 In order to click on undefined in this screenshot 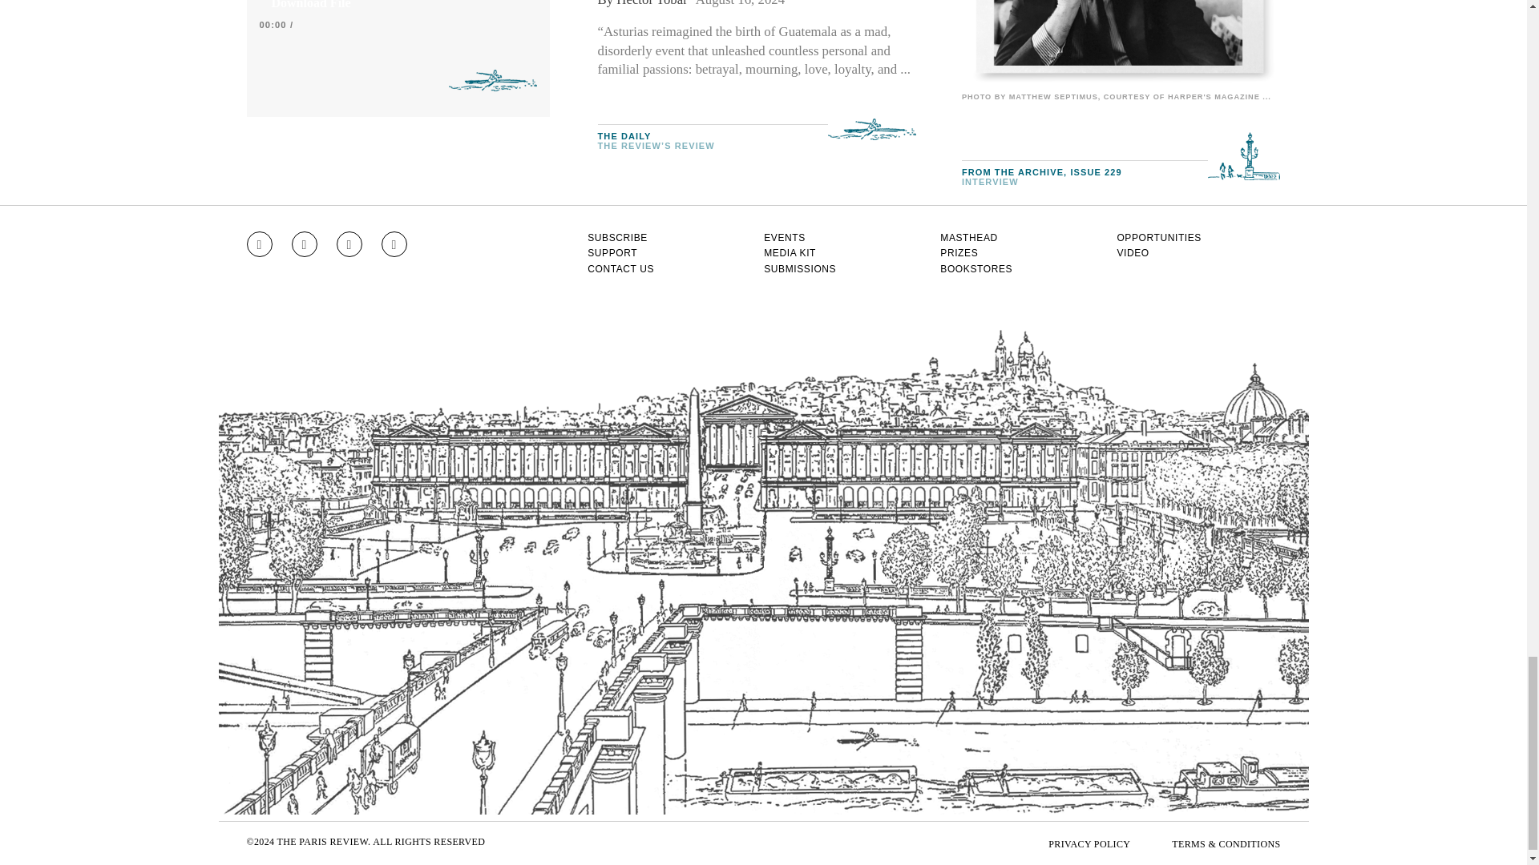, I will do `click(1121, 43)`.